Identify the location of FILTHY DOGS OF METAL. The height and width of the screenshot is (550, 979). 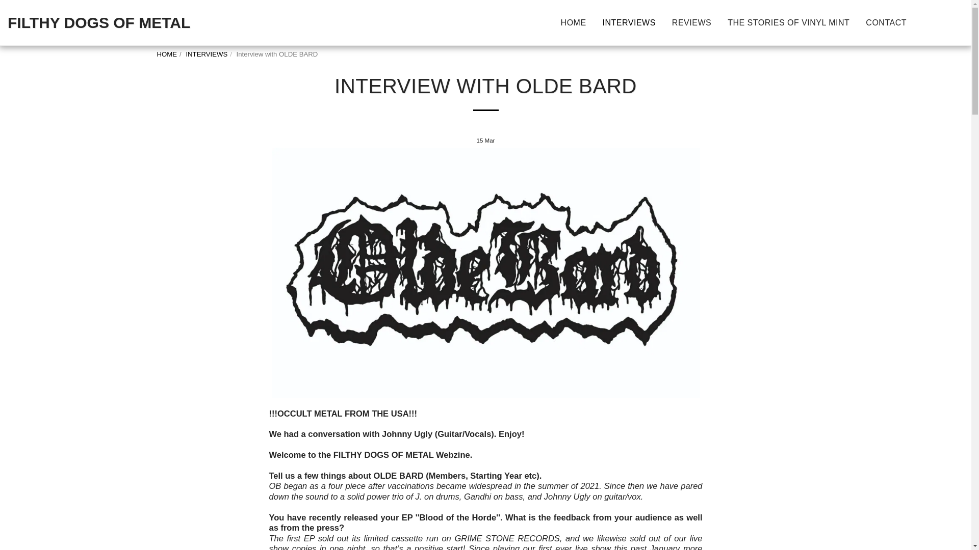
(99, 22).